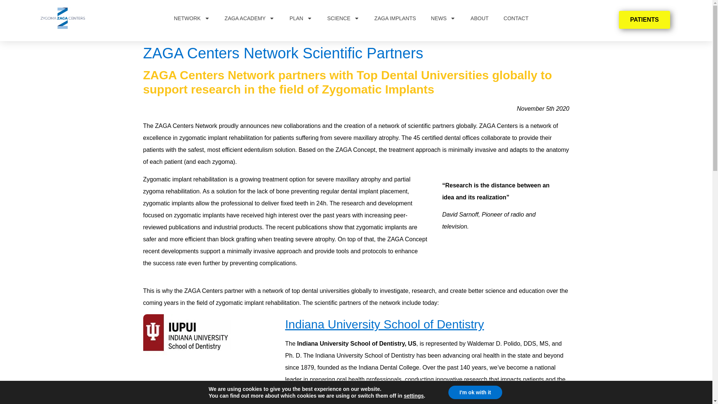  What do you see at coordinates (343, 18) in the screenshot?
I see `SCIENCE` at bounding box center [343, 18].